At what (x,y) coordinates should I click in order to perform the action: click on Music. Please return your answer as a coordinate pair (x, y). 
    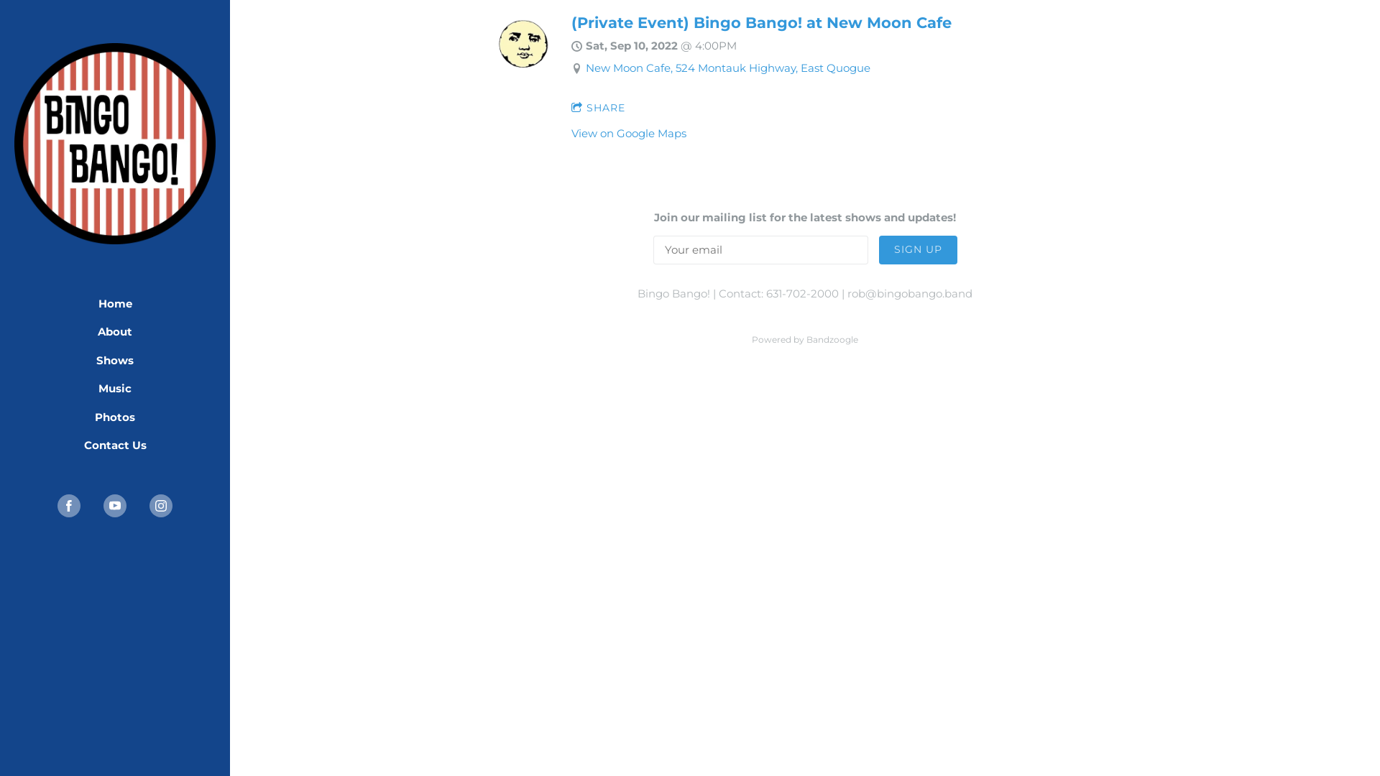
    Looking at the image, I should click on (115, 389).